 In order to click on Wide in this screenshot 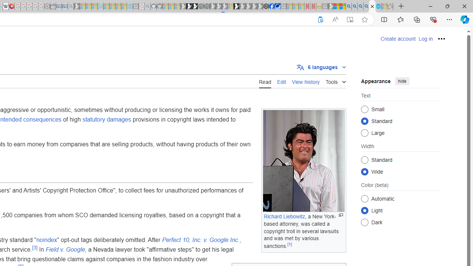, I will do `click(364, 171)`.